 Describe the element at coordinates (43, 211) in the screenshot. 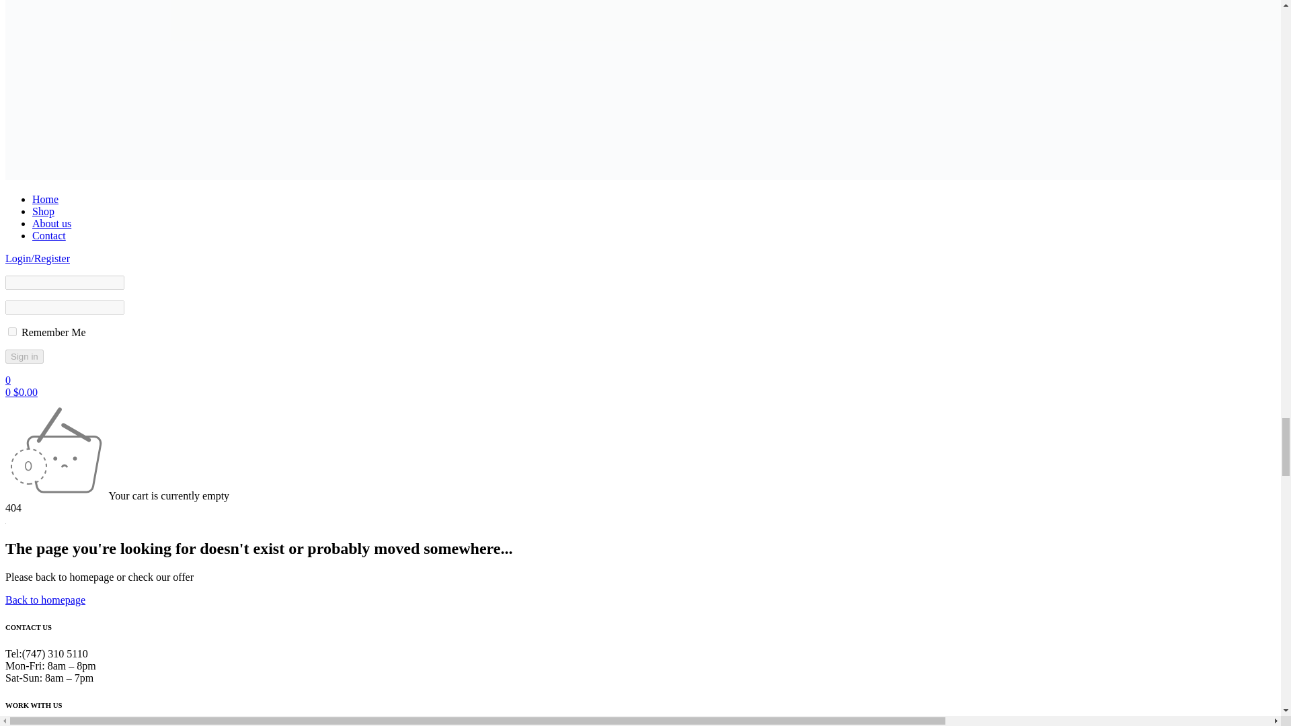

I see `Shop` at that location.